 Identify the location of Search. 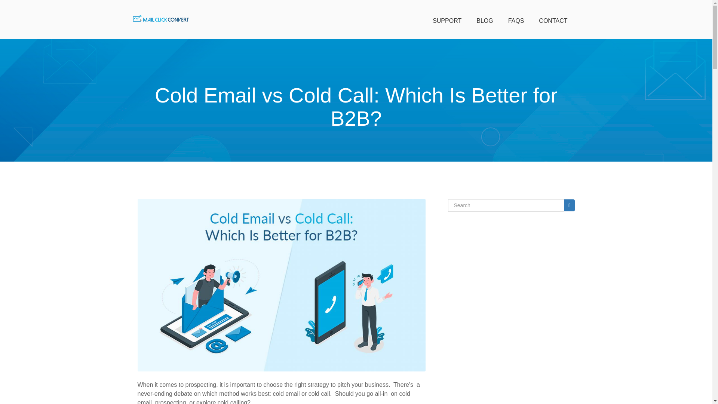
(569, 205).